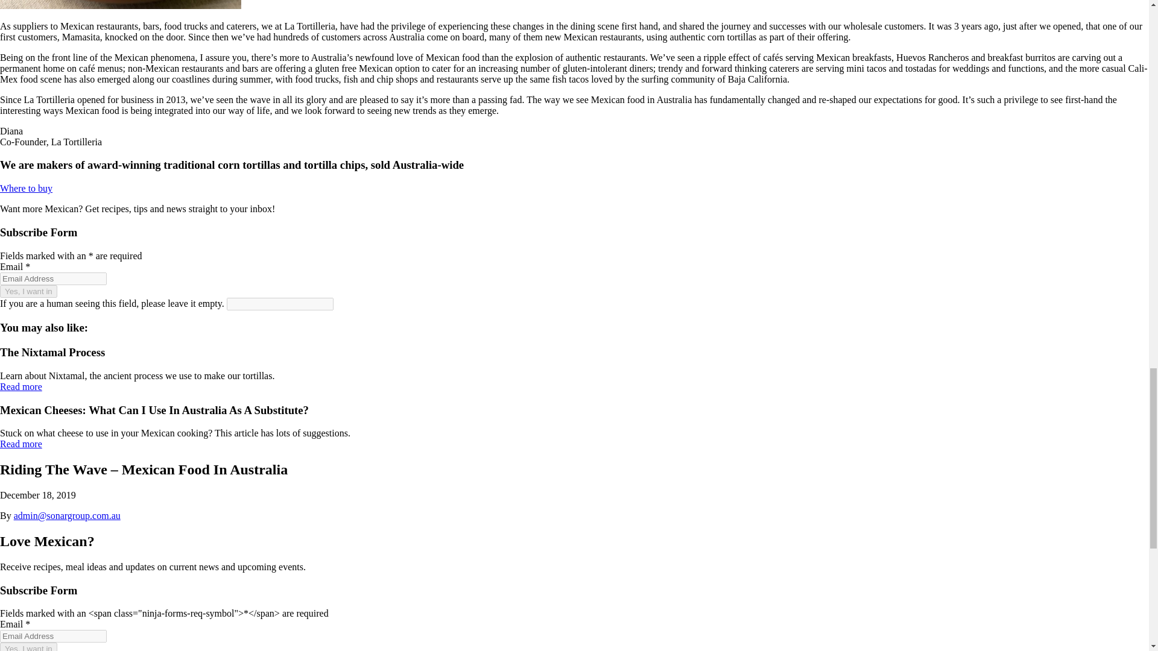 The height and width of the screenshot is (651, 1158). Describe the element at coordinates (28, 291) in the screenshot. I see `Yes, I want in` at that location.